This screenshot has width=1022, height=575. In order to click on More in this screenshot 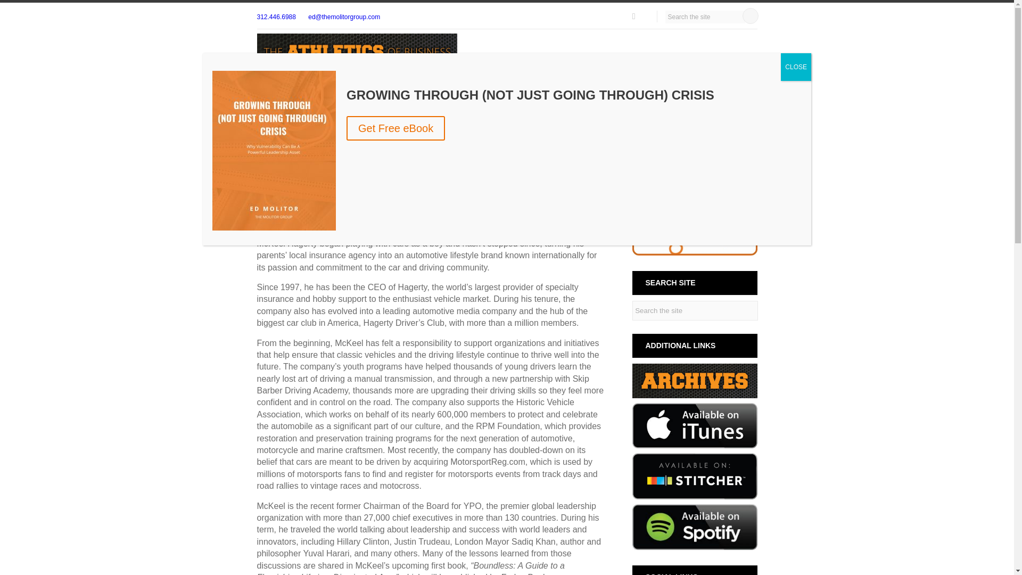, I will do `click(586, 183)`.